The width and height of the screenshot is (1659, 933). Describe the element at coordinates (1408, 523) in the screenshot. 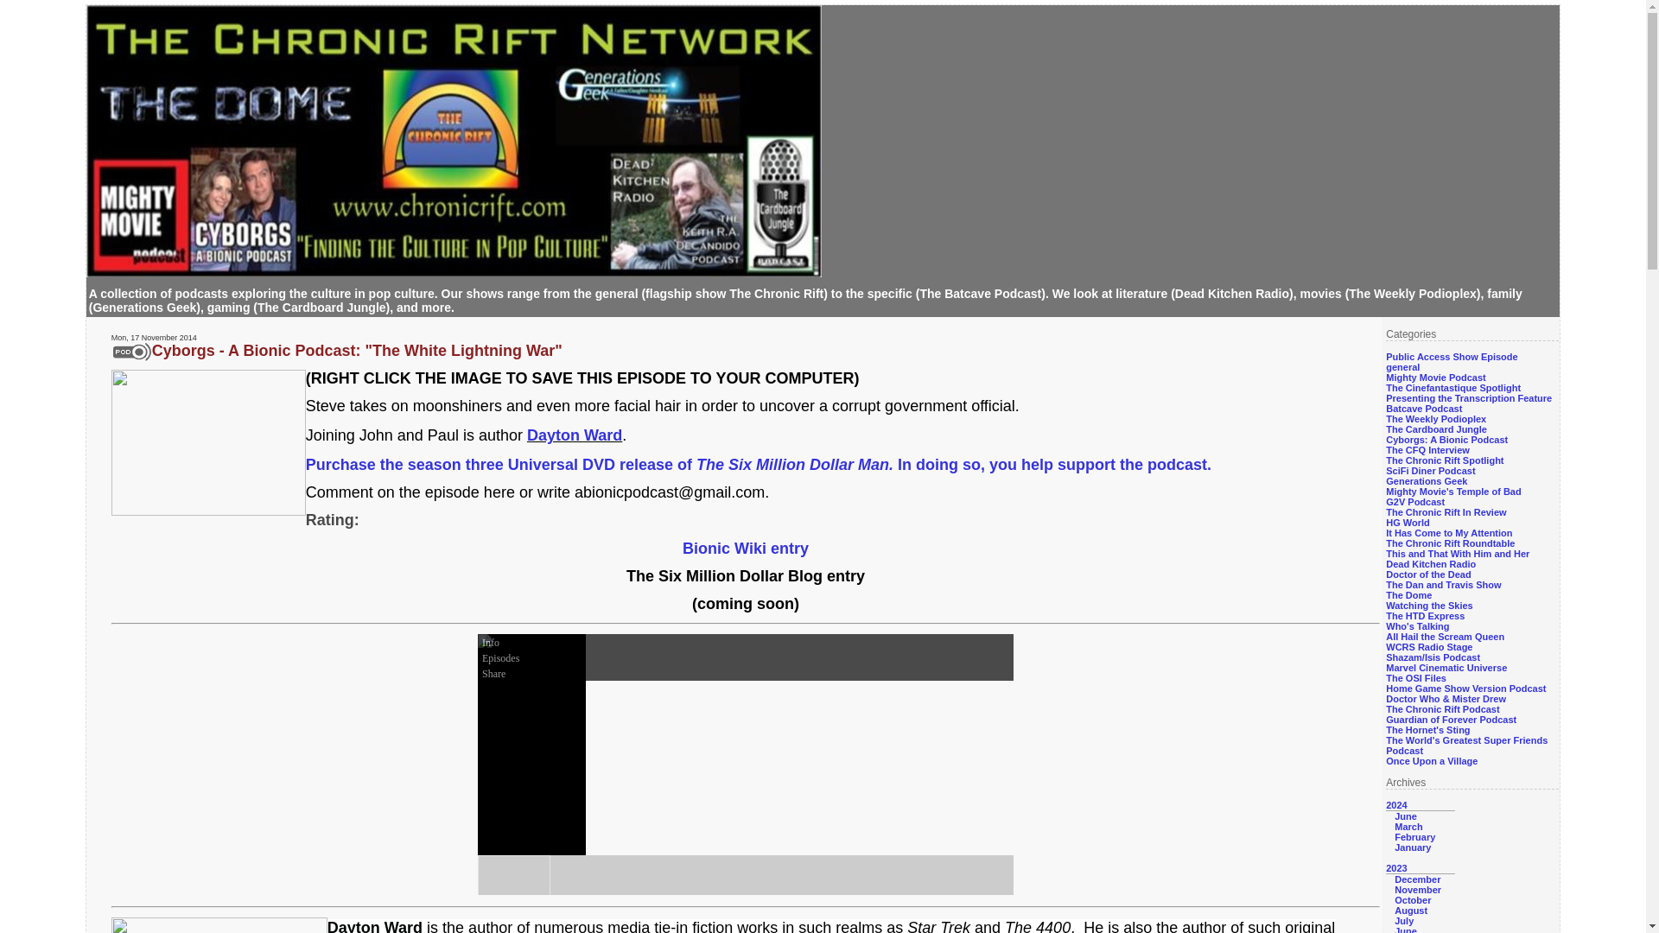

I see `HG World` at that location.